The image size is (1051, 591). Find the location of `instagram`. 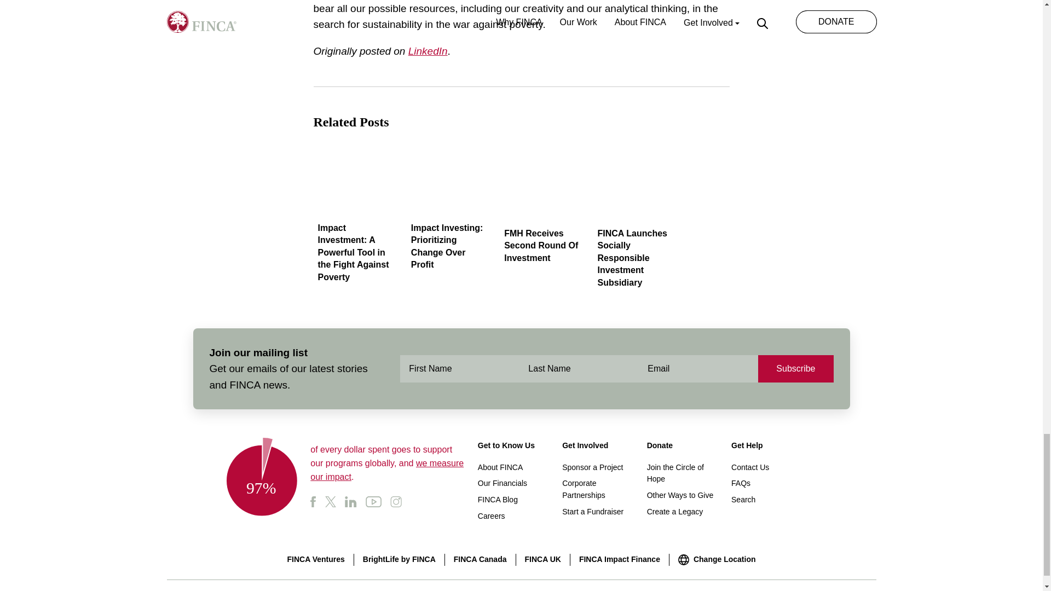

instagram is located at coordinates (395, 501).